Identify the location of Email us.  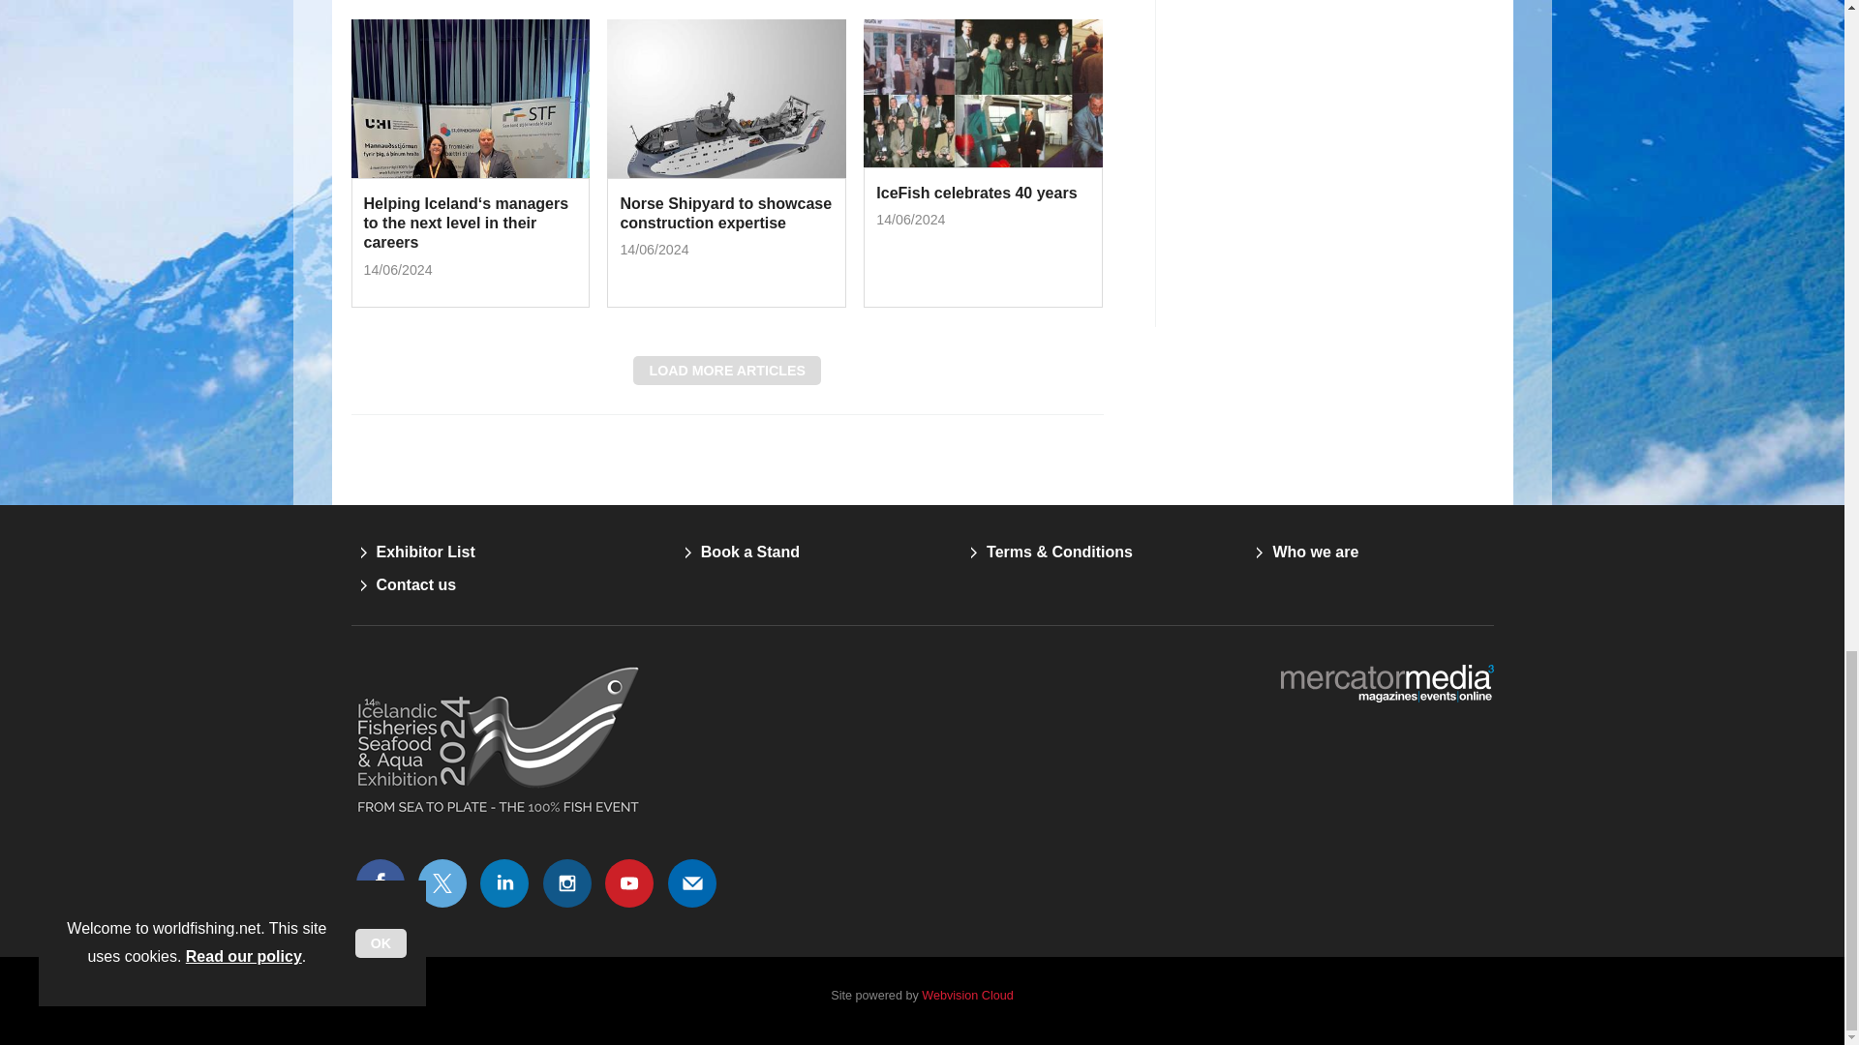
(692, 882).